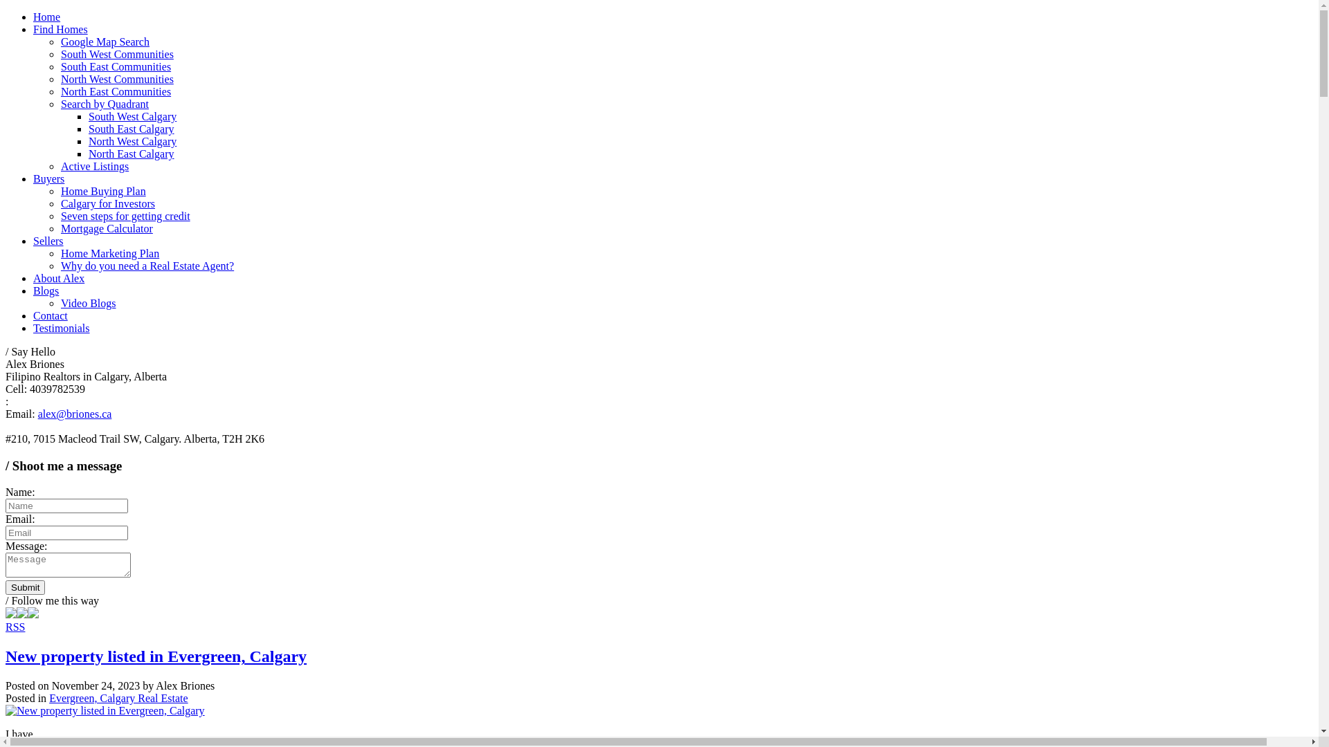 Image resolution: width=1329 pixels, height=747 pixels. What do you see at coordinates (46, 290) in the screenshot?
I see `Blogs` at bounding box center [46, 290].